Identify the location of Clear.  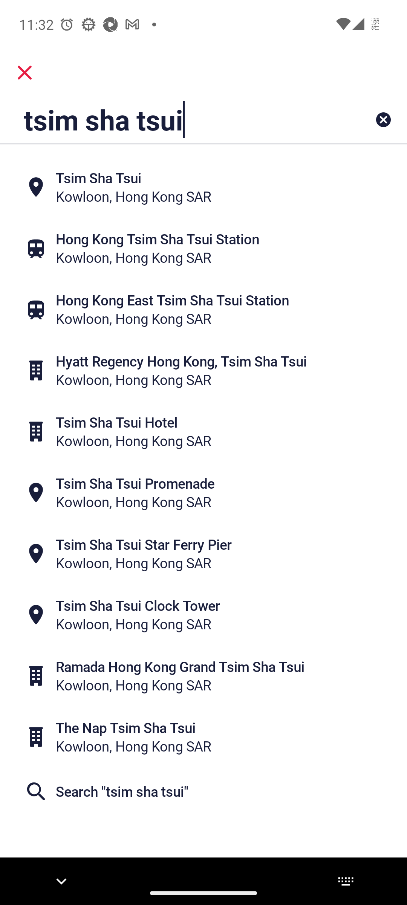
(383, 119).